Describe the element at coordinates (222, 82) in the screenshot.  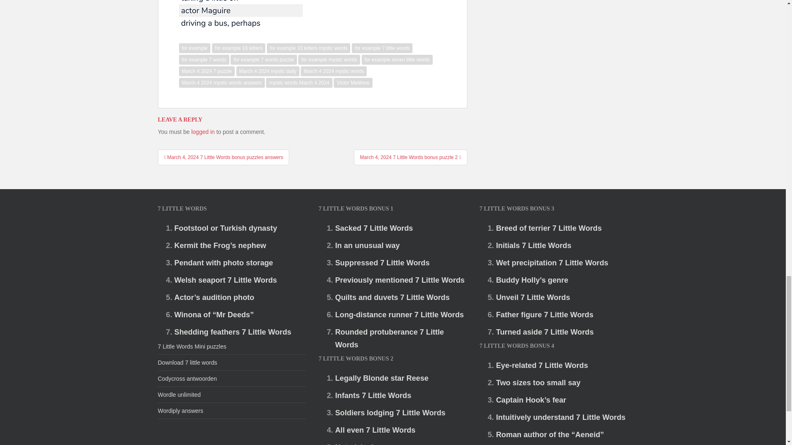
I see `March 4 2024 mystic words answers` at that location.